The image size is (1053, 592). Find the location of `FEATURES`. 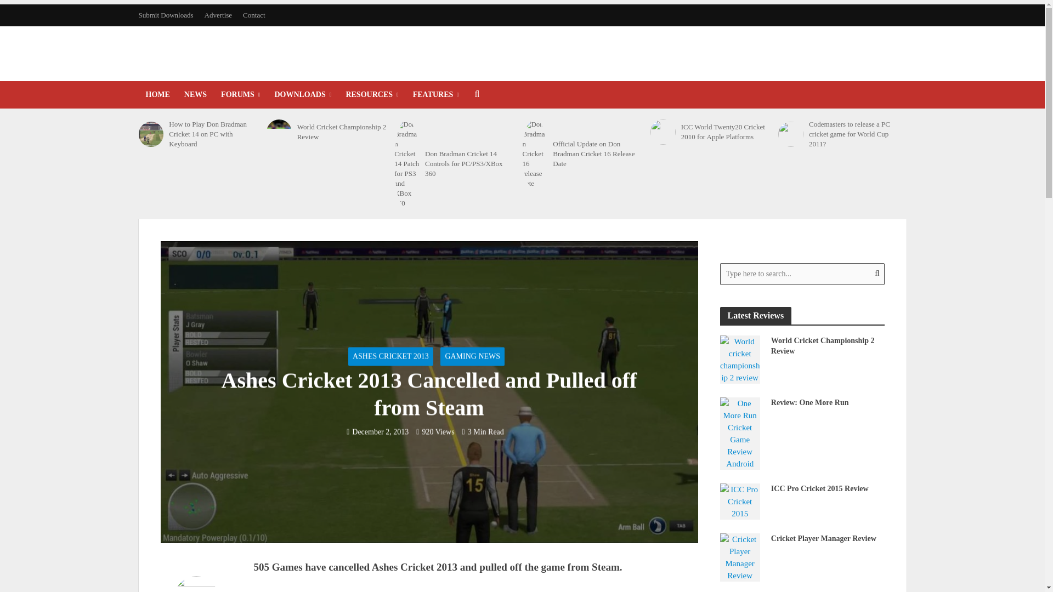

FEATURES is located at coordinates (435, 94).